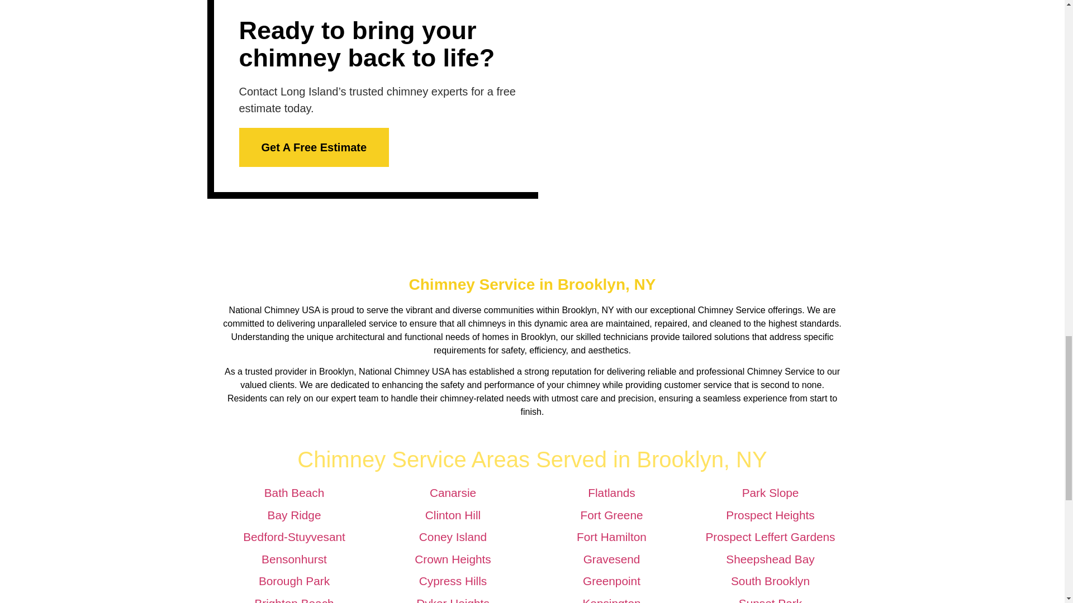  I want to click on Bensonhurst, so click(294, 559).